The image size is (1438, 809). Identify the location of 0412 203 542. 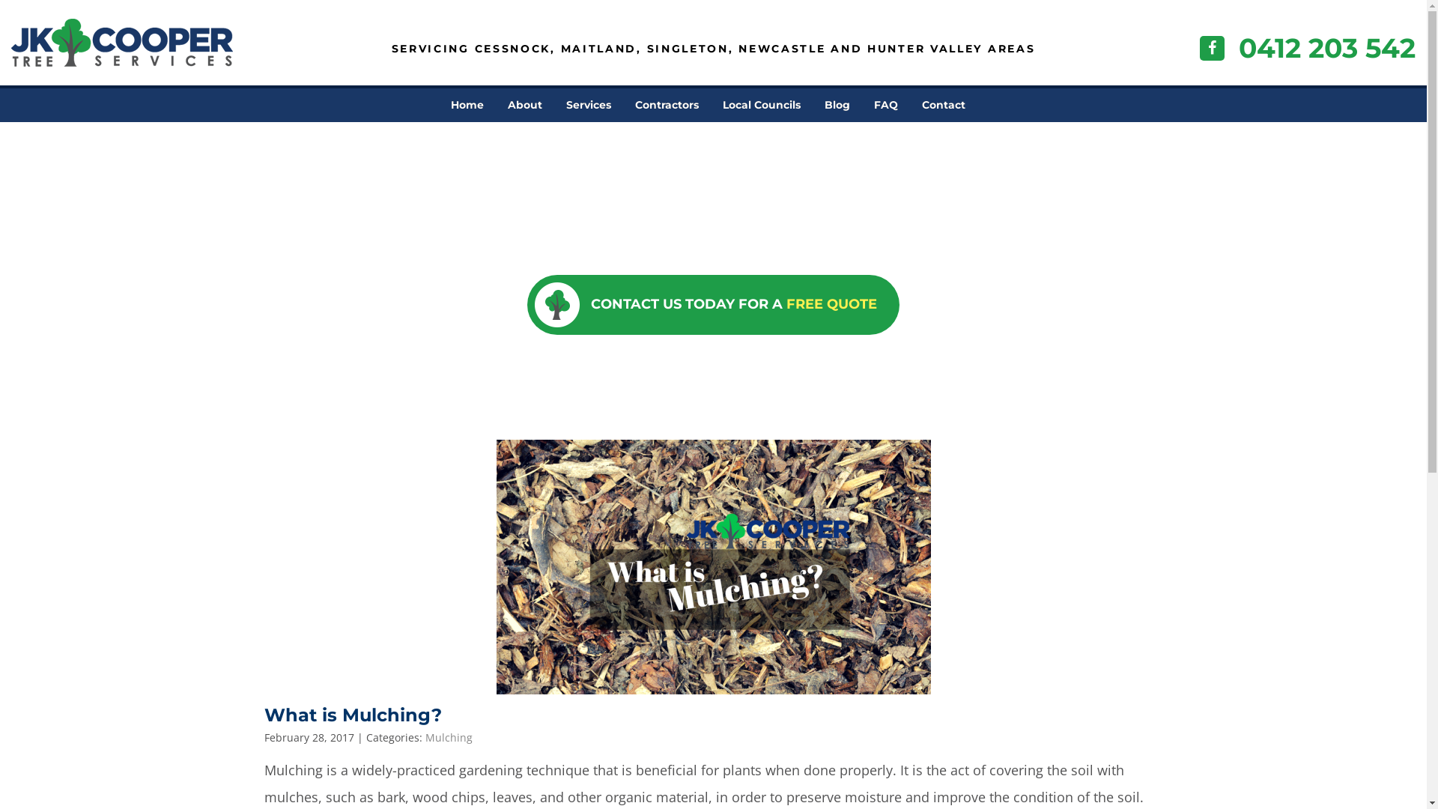
(1327, 48).